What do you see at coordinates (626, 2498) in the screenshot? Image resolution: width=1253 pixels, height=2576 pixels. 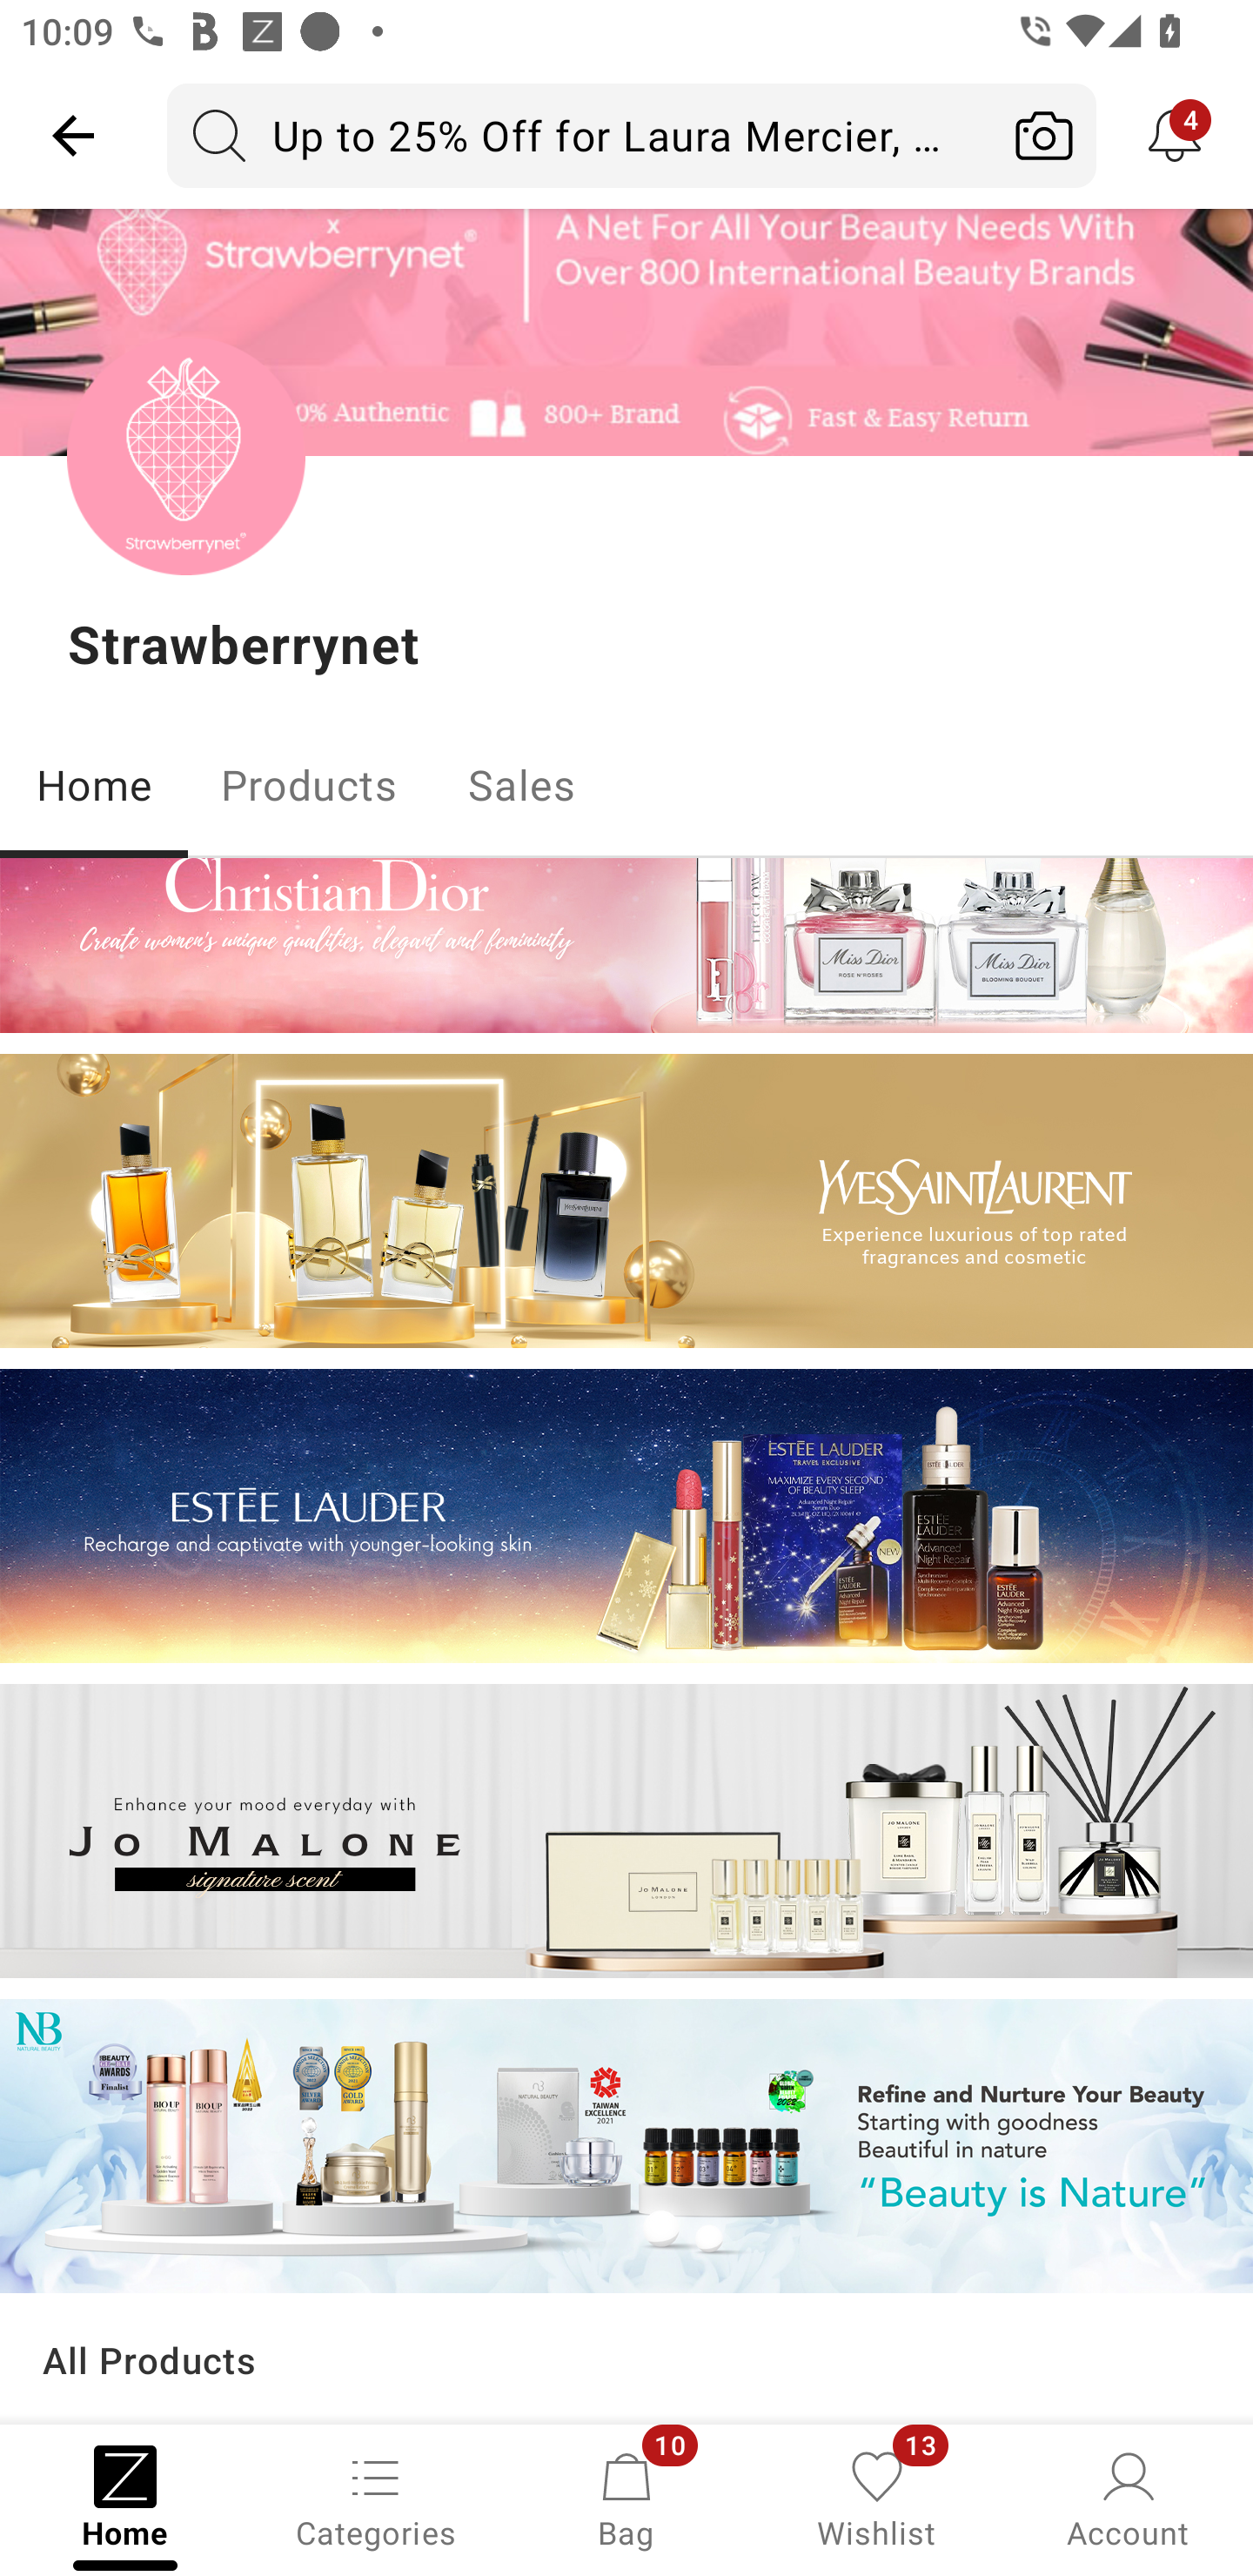 I see `Bag, 10 new notifications Bag` at bounding box center [626, 2498].